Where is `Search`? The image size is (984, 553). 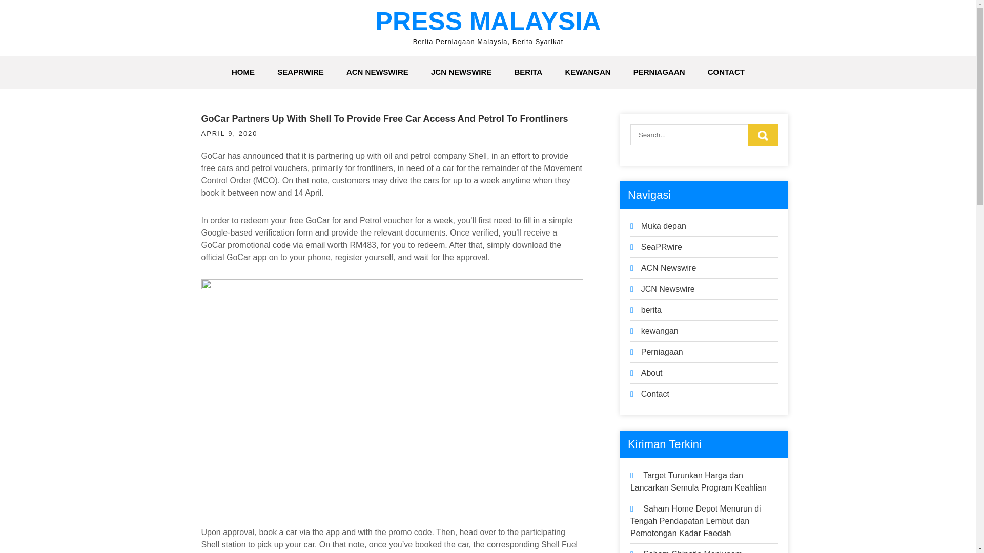
Search is located at coordinates (763, 135).